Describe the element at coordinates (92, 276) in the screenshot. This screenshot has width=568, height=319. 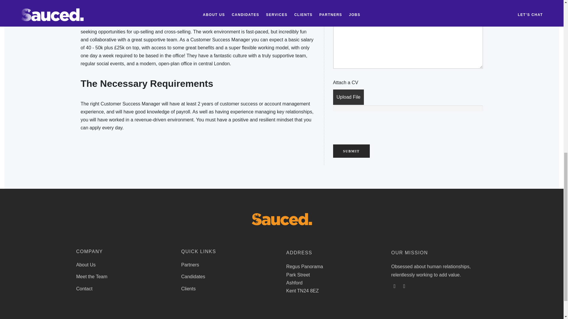
I see `Meet the Team` at that location.